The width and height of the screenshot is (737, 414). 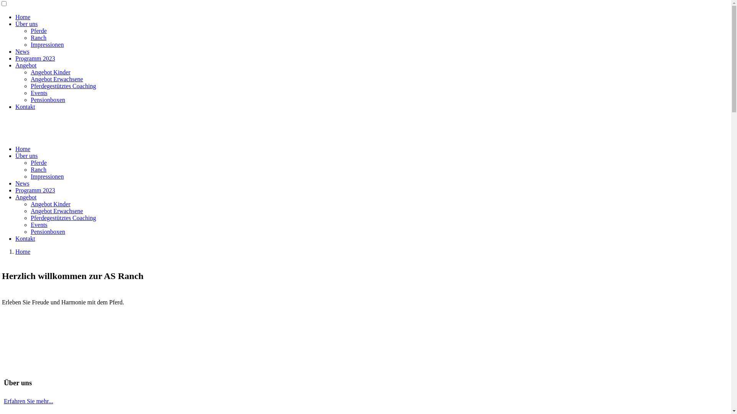 What do you see at coordinates (51, 72) in the screenshot?
I see `Angebot Kinder` at bounding box center [51, 72].